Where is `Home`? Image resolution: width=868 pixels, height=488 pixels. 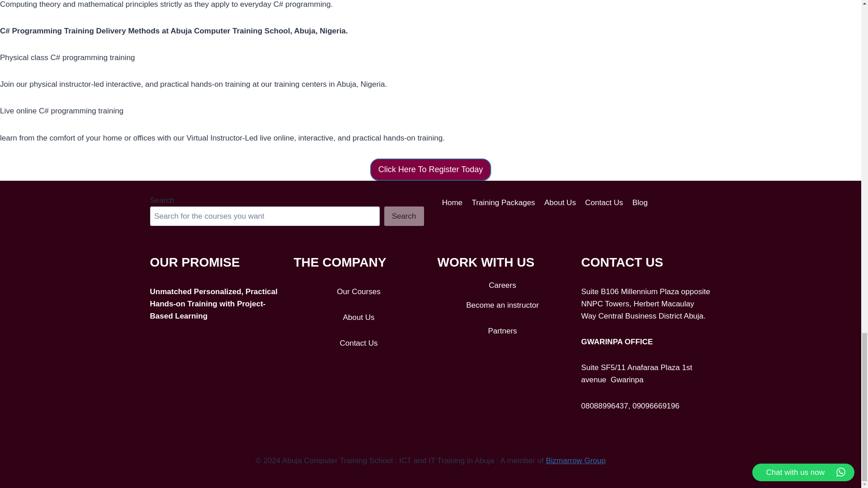
Home is located at coordinates (452, 202).